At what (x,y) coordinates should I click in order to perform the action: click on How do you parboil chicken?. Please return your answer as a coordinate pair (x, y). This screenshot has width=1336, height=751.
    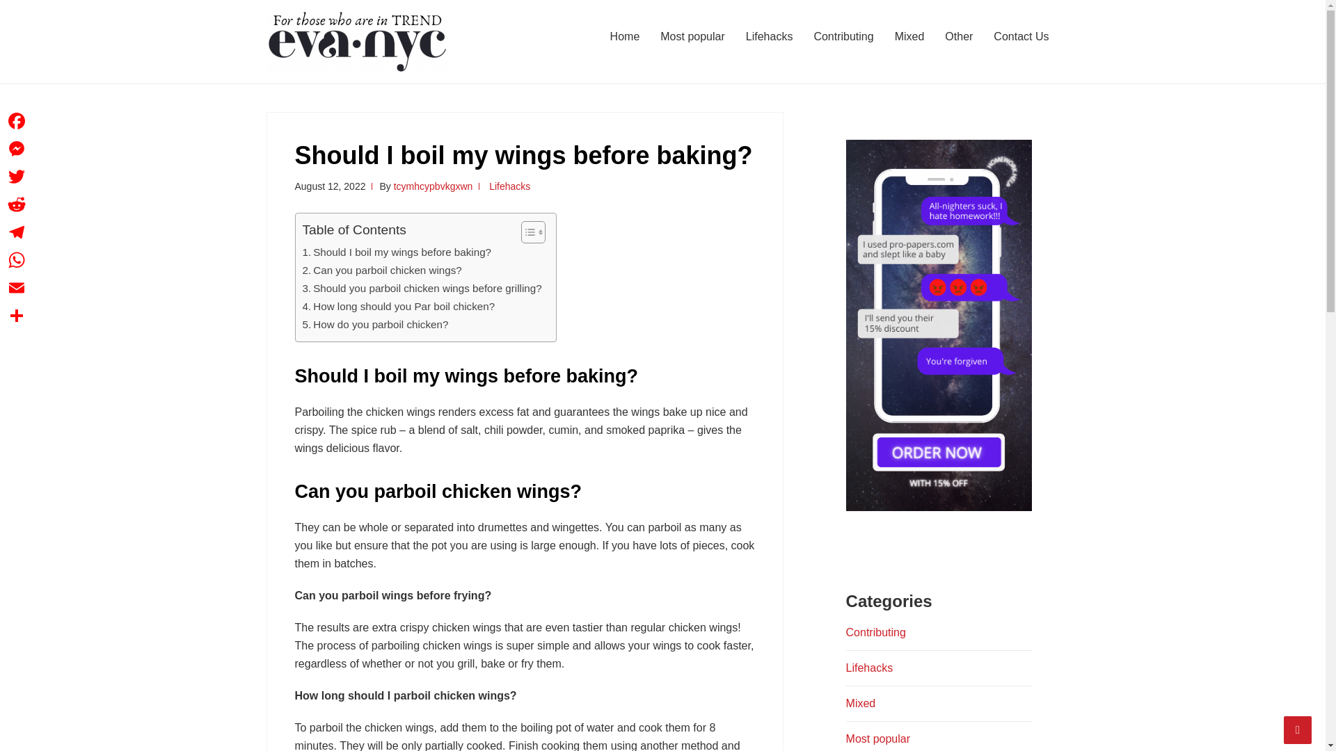
    Looking at the image, I should click on (374, 324).